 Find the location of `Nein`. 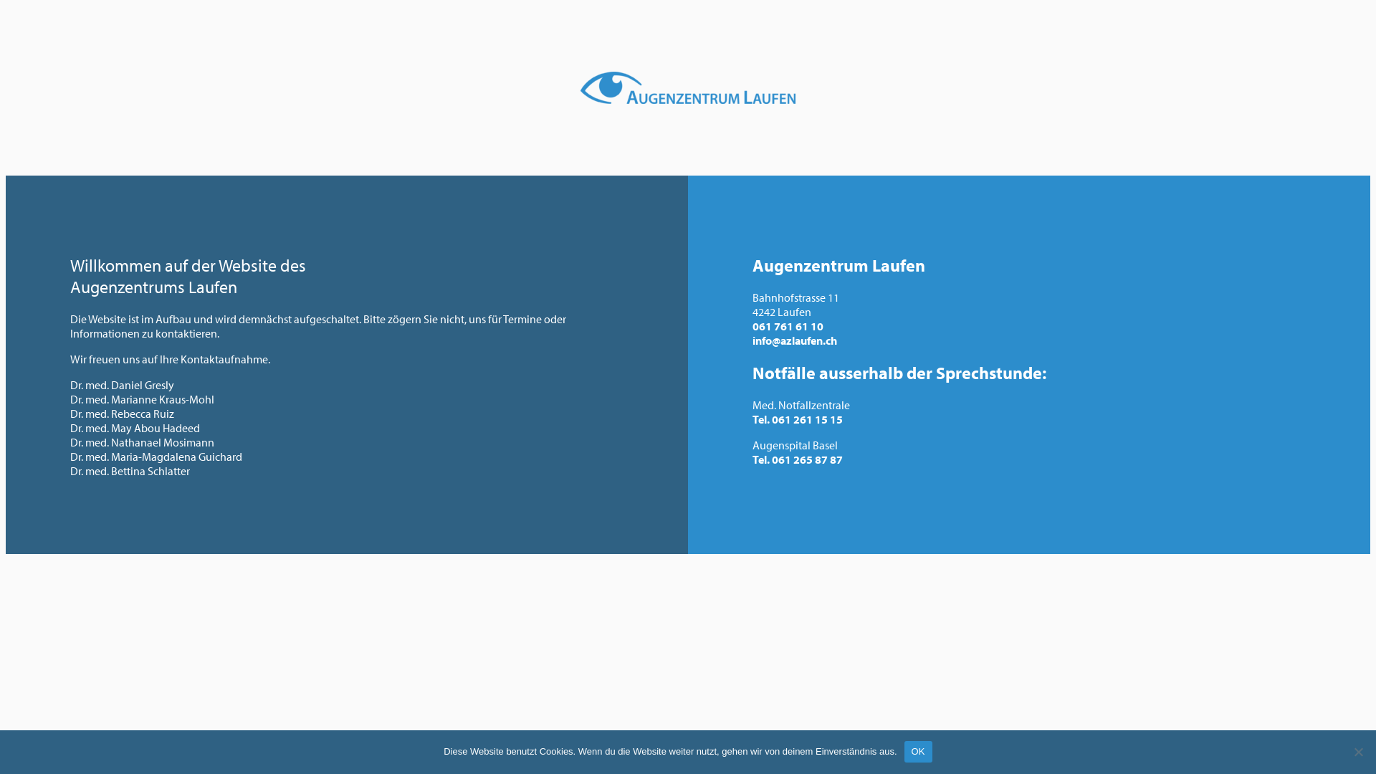

Nein is located at coordinates (1358, 752).